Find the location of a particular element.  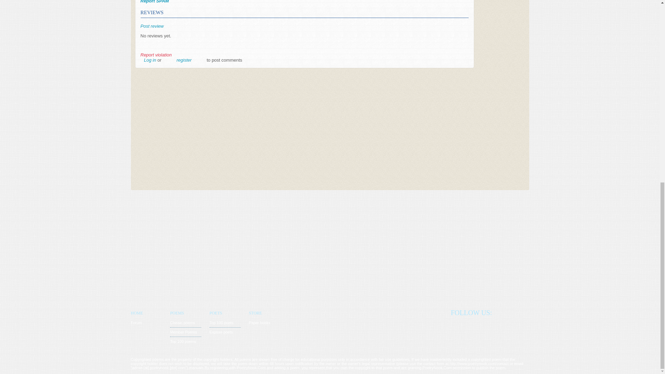

Post review is located at coordinates (152, 26).